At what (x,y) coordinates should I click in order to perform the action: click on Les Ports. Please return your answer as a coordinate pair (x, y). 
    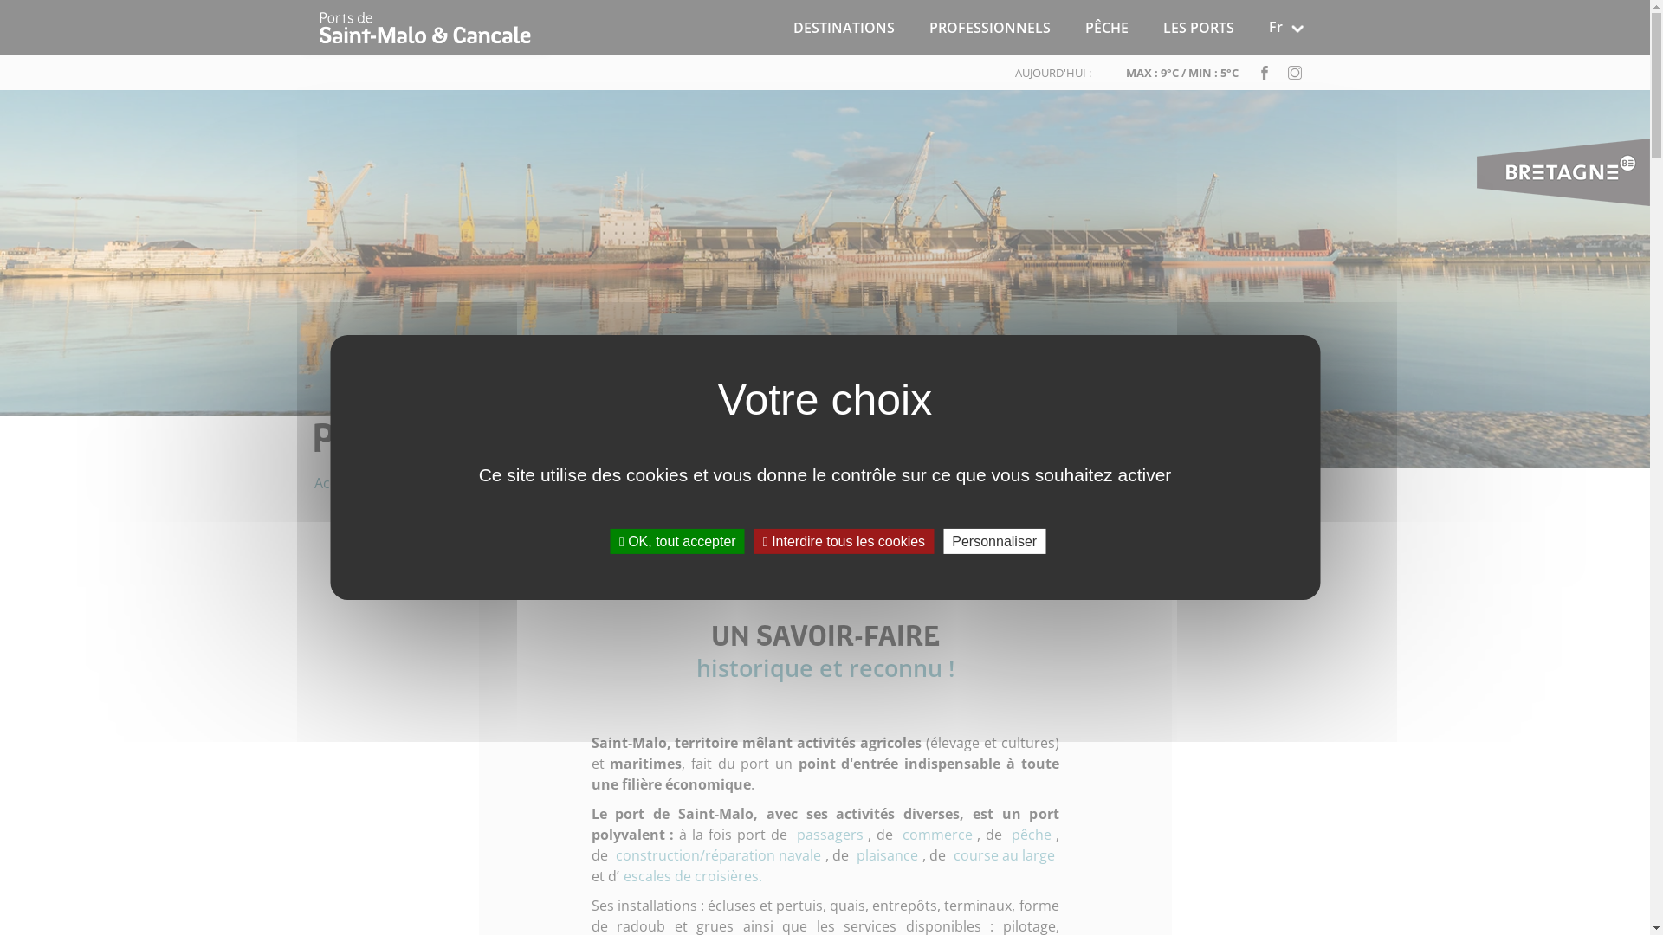
    Looking at the image, I should click on (408, 479).